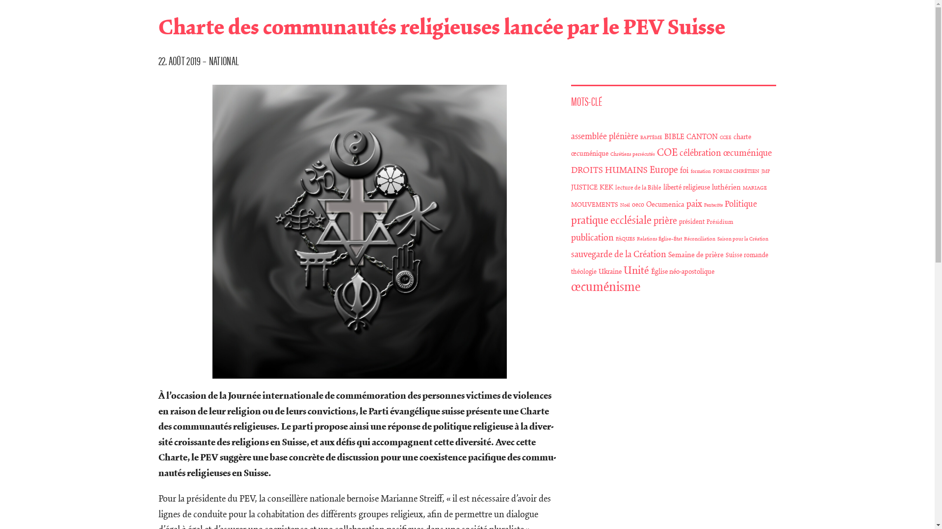 The image size is (942, 529). What do you see at coordinates (741, 204) in the screenshot?
I see `Politique` at bounding box center [741, 204].